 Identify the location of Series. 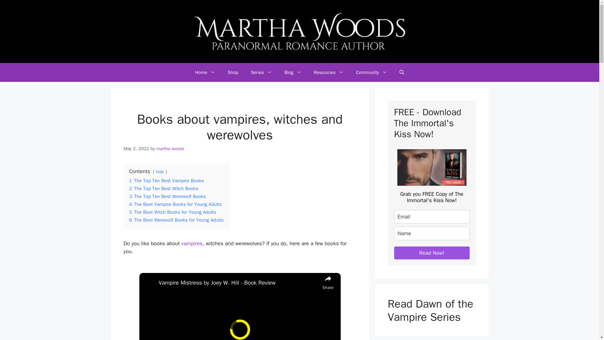
(261, 72).